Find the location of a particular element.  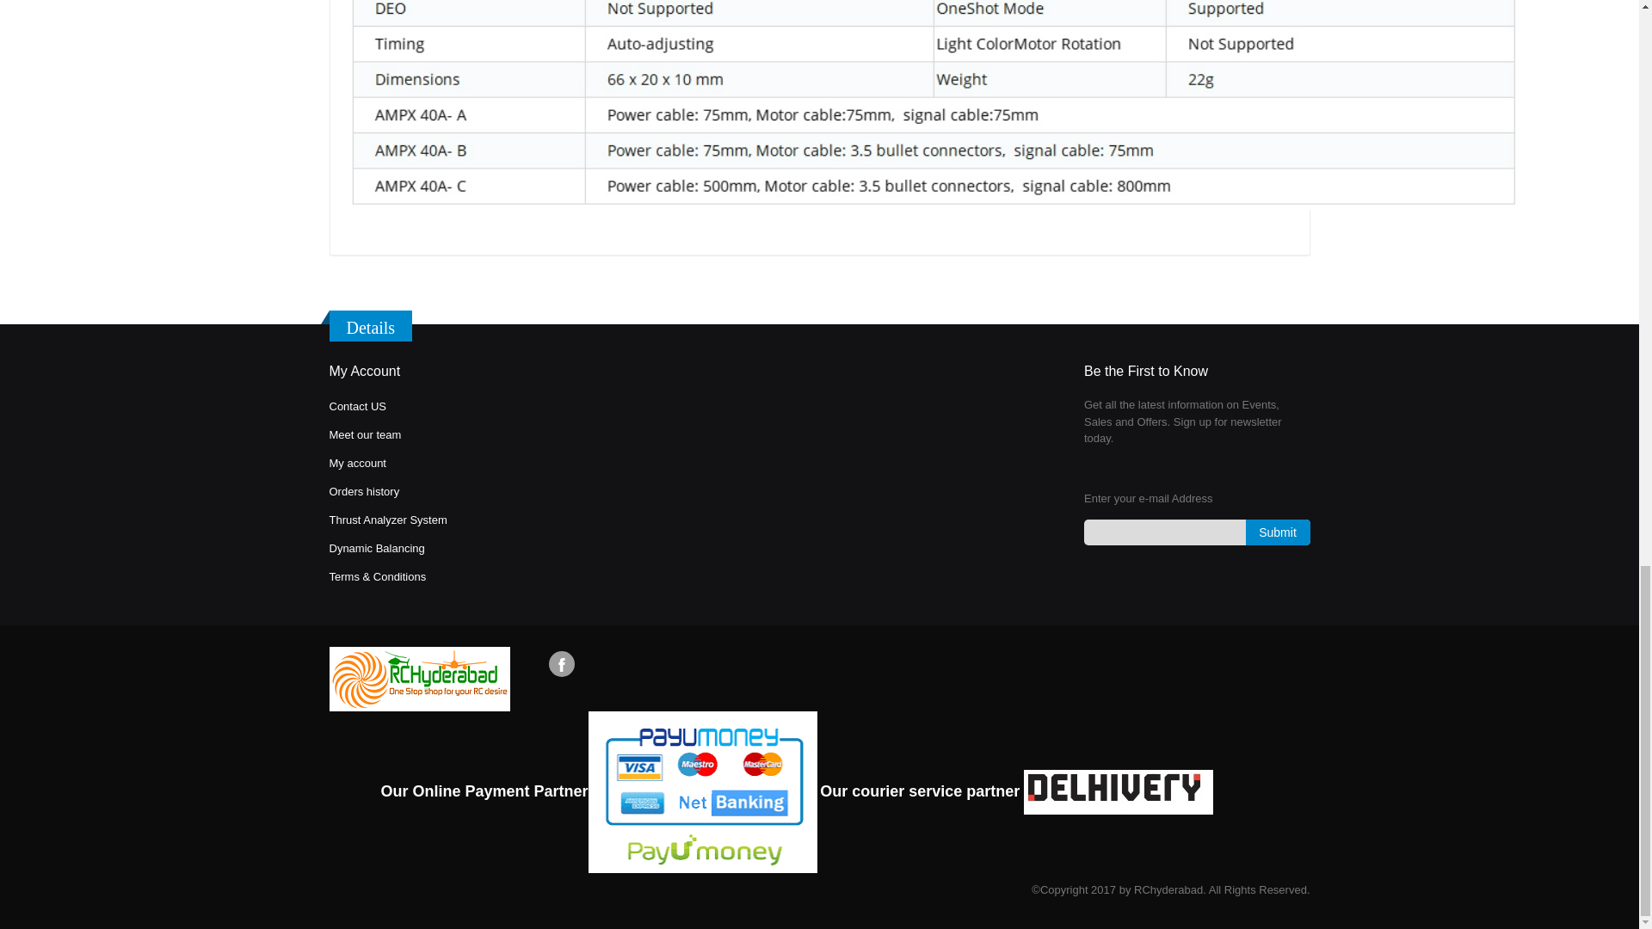

Submit is located at coordinates (1277, 532).